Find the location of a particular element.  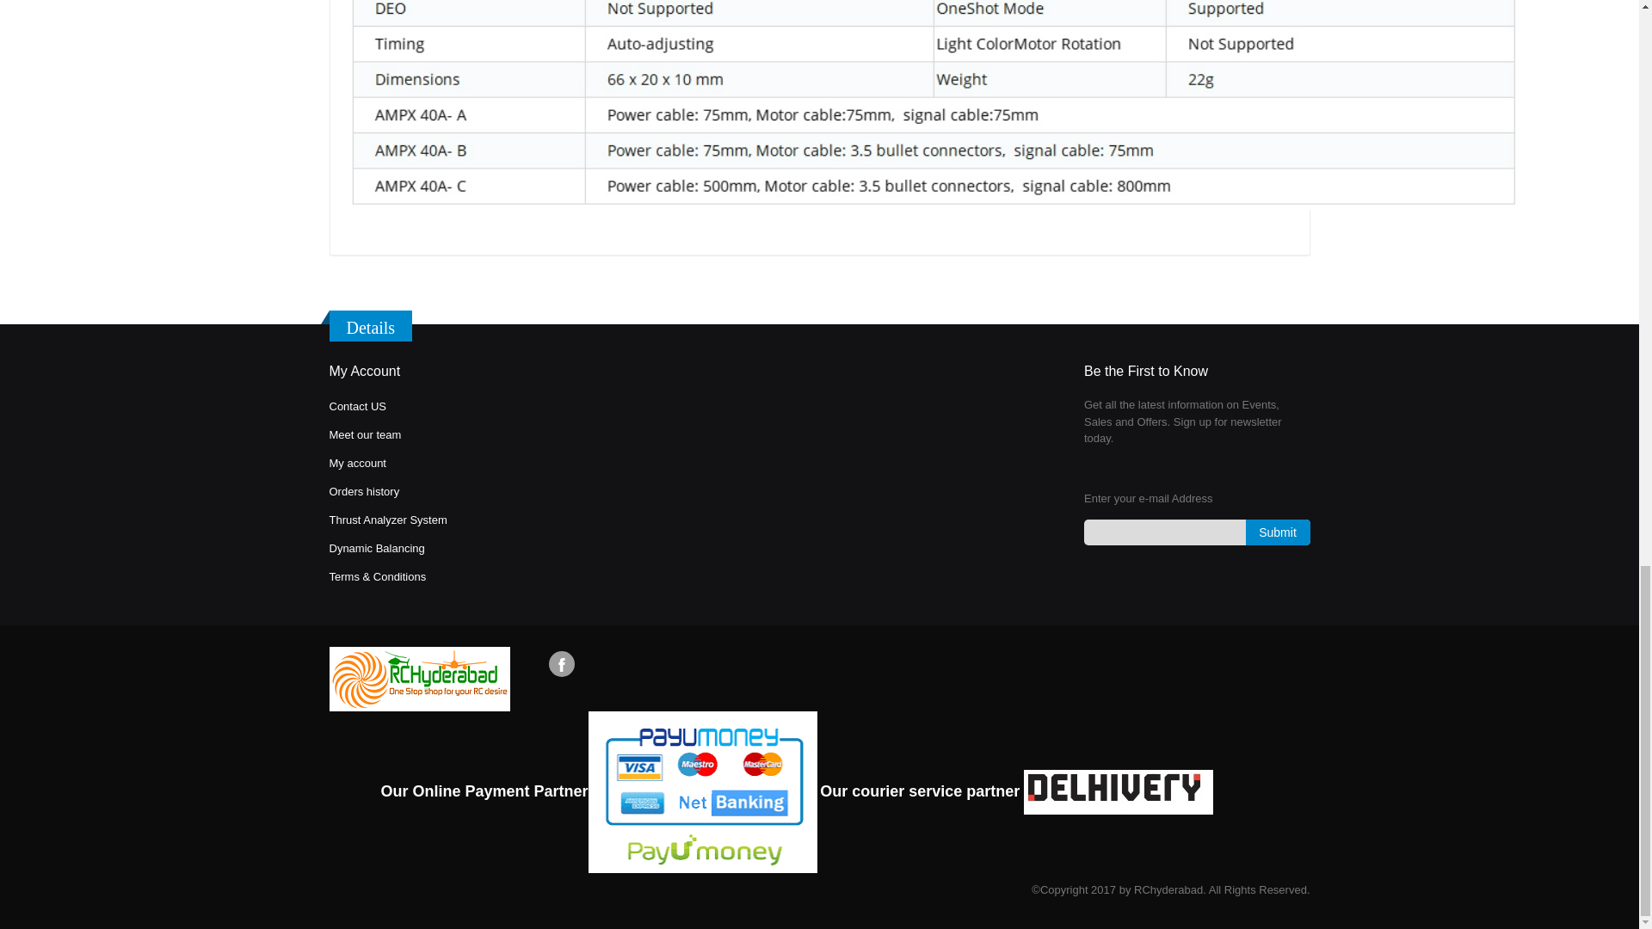

Submit is located at coordinates (1277, 532).